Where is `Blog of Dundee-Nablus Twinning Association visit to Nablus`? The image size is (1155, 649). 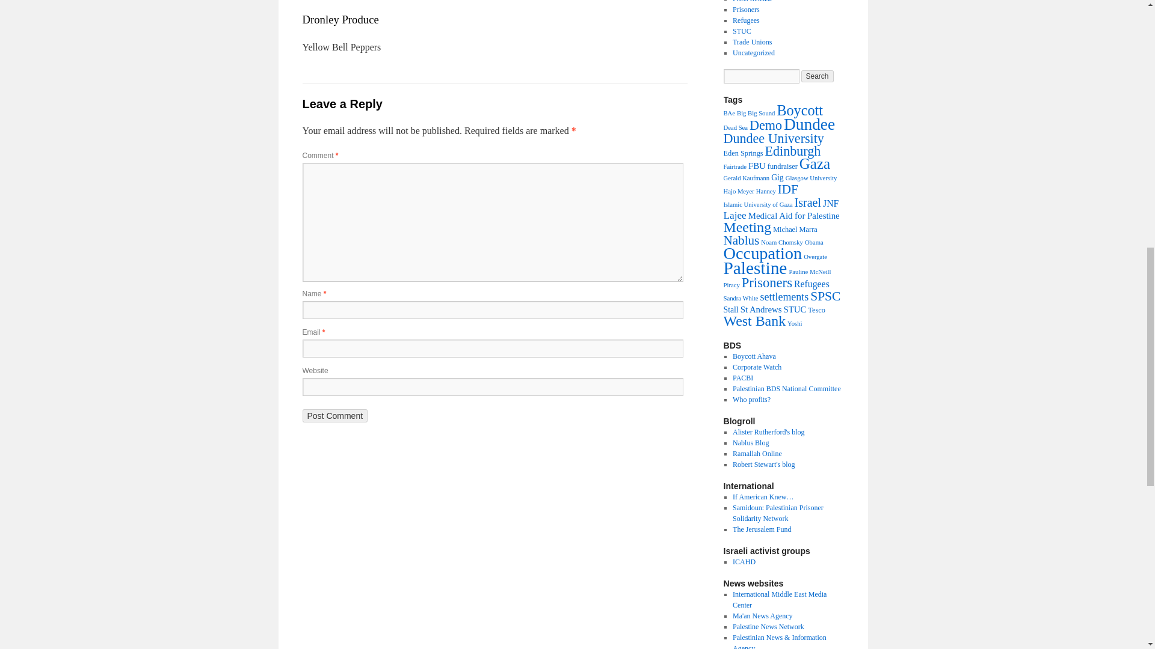 Blog of Dundee-Nablus Twinning Association visit to Nablus is located at coordinates (751, 443).